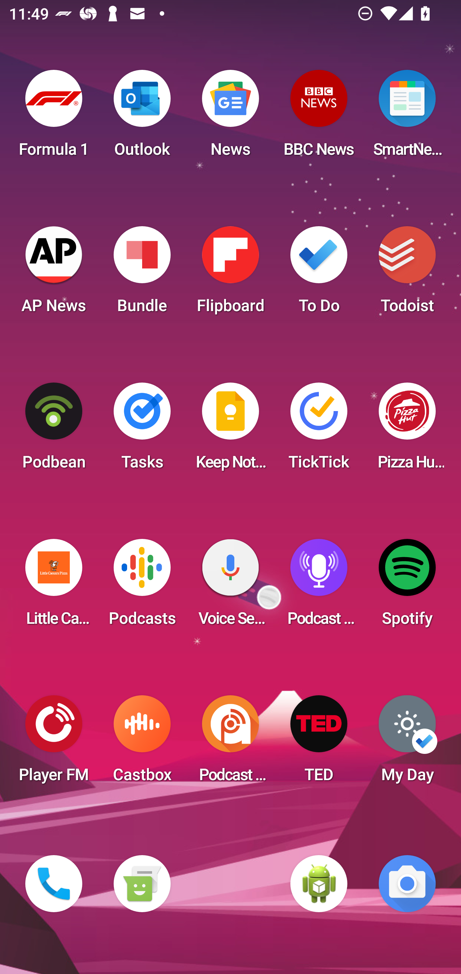 The width and height of the screenshot is (461, 974). I want to click on TickTick, so click(319, 430).